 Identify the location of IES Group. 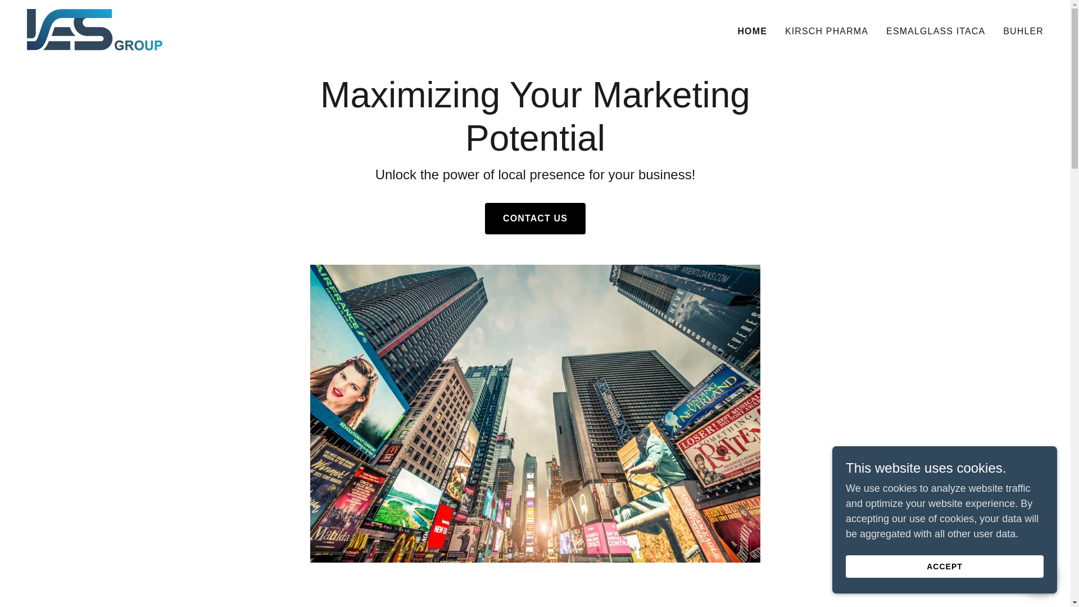
(94, 29).